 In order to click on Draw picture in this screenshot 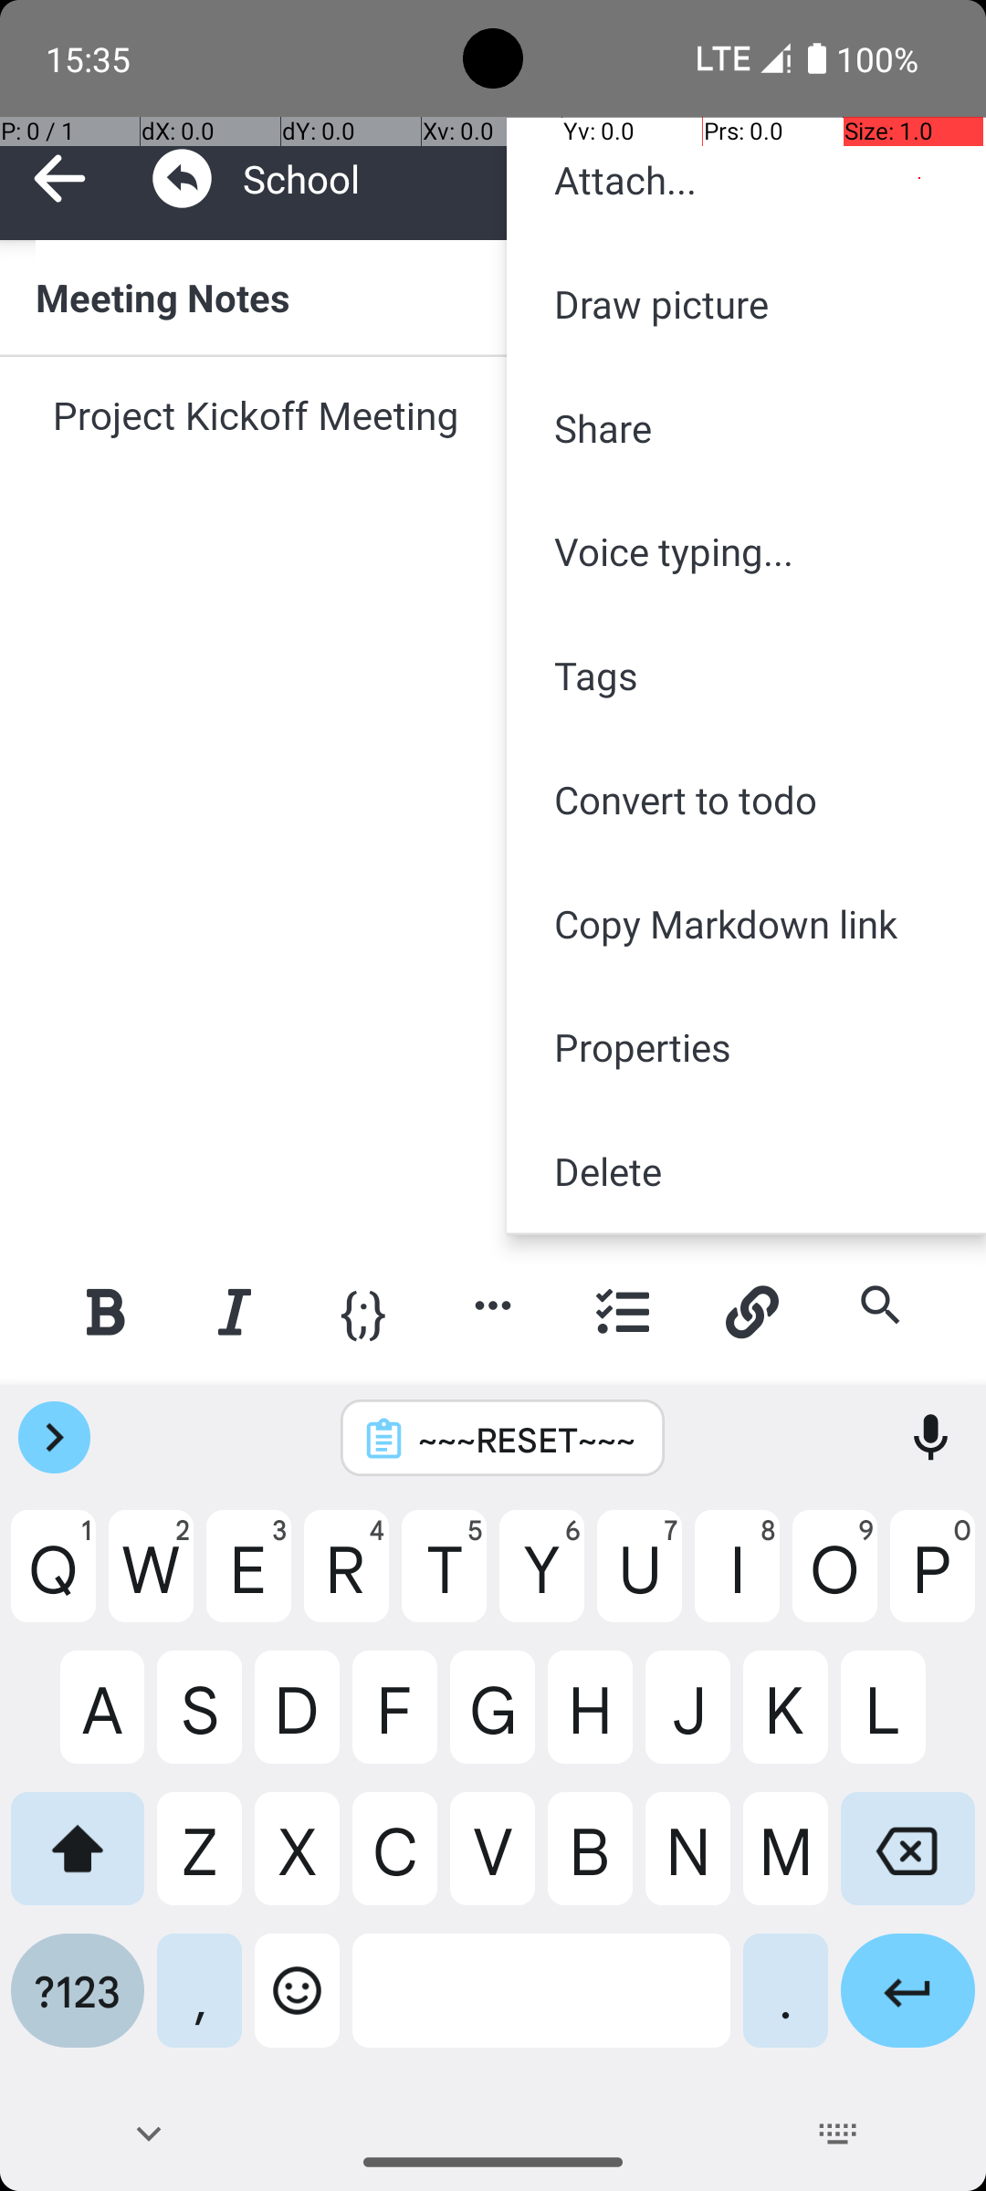, I will do `click(747, 303)`.